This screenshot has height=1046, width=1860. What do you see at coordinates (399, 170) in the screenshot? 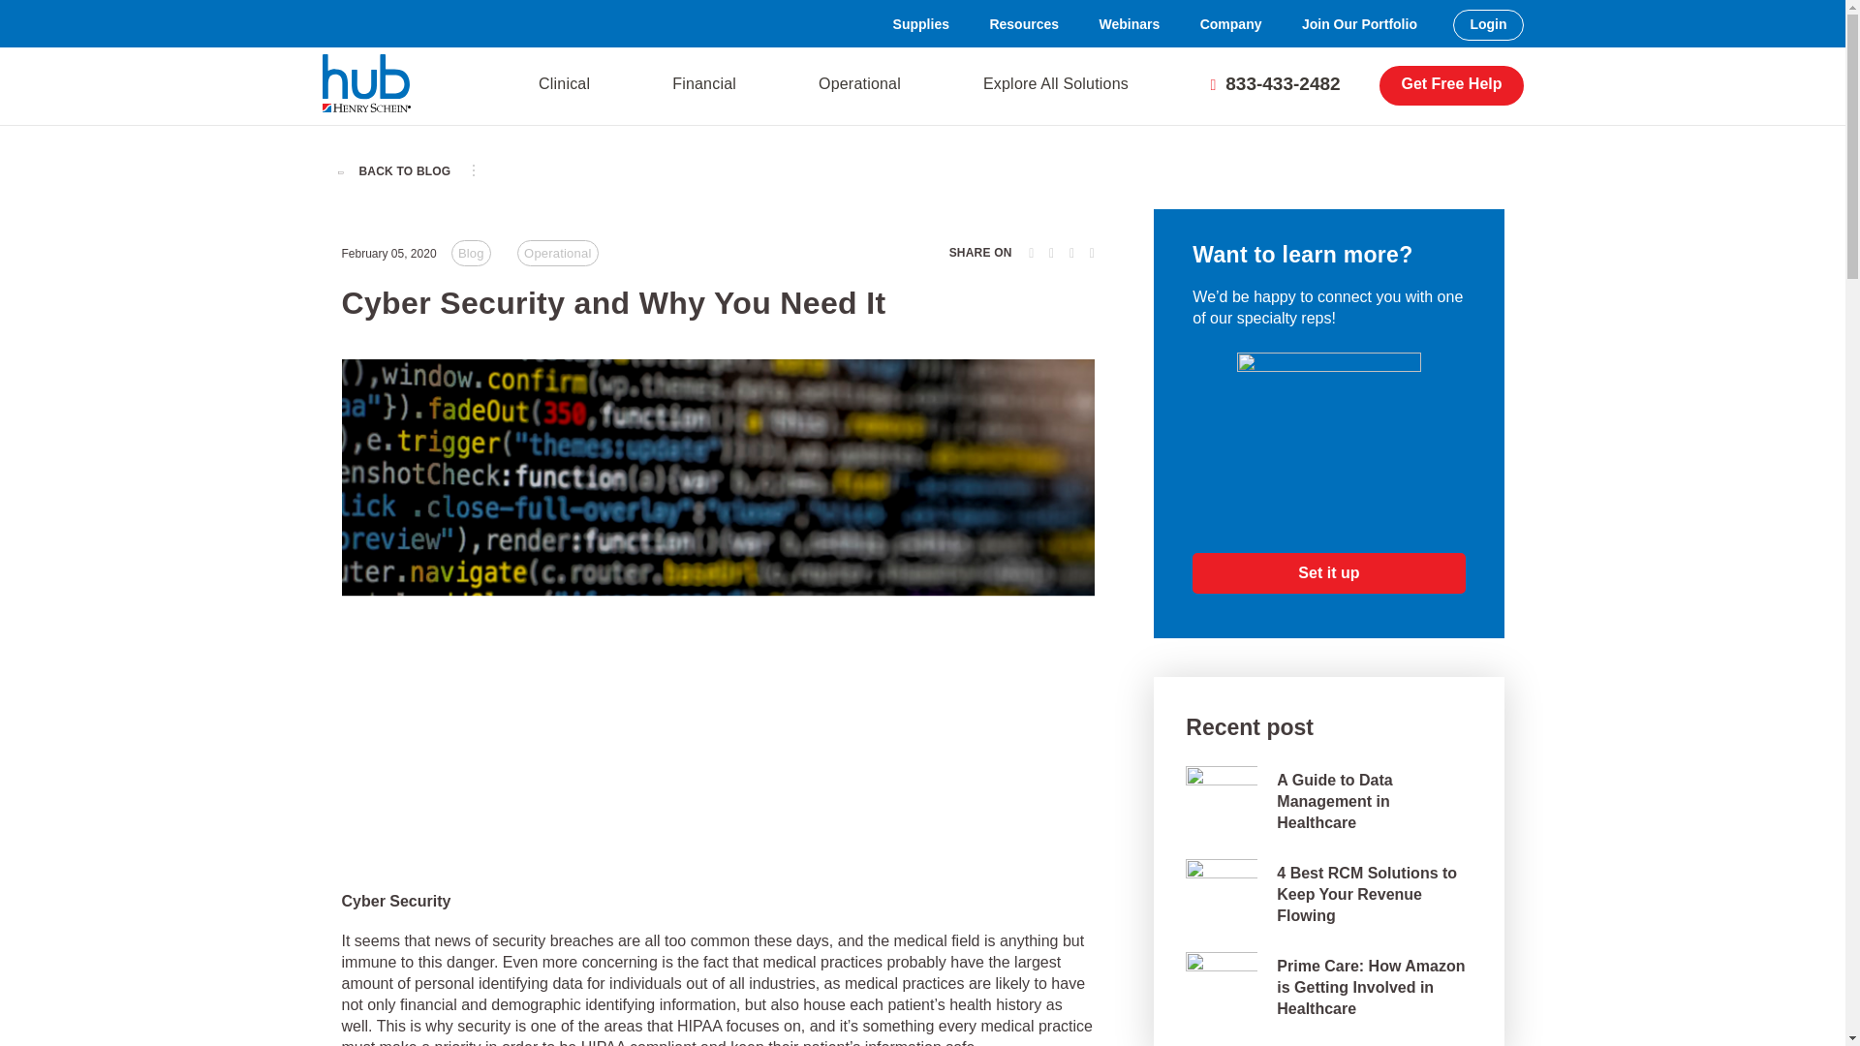
I see `BACK TO BLOG` at bounding box center [399, 170].